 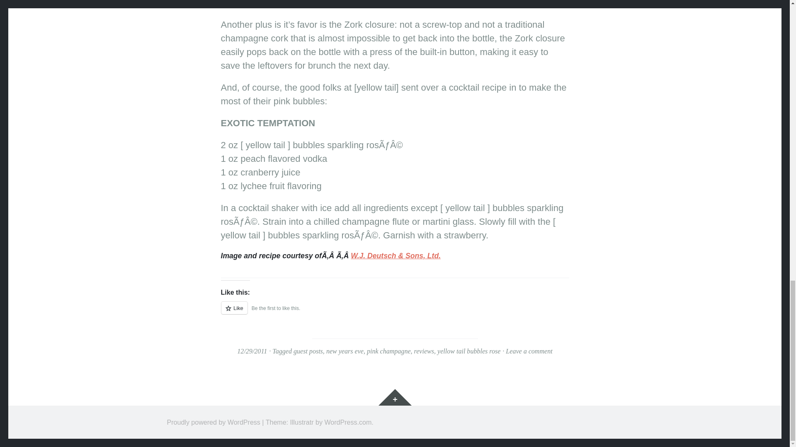 What do you see at coordinates (395, 312) in the screenshot?
I see `Like or Reblog` at bounding box center [395, 312].